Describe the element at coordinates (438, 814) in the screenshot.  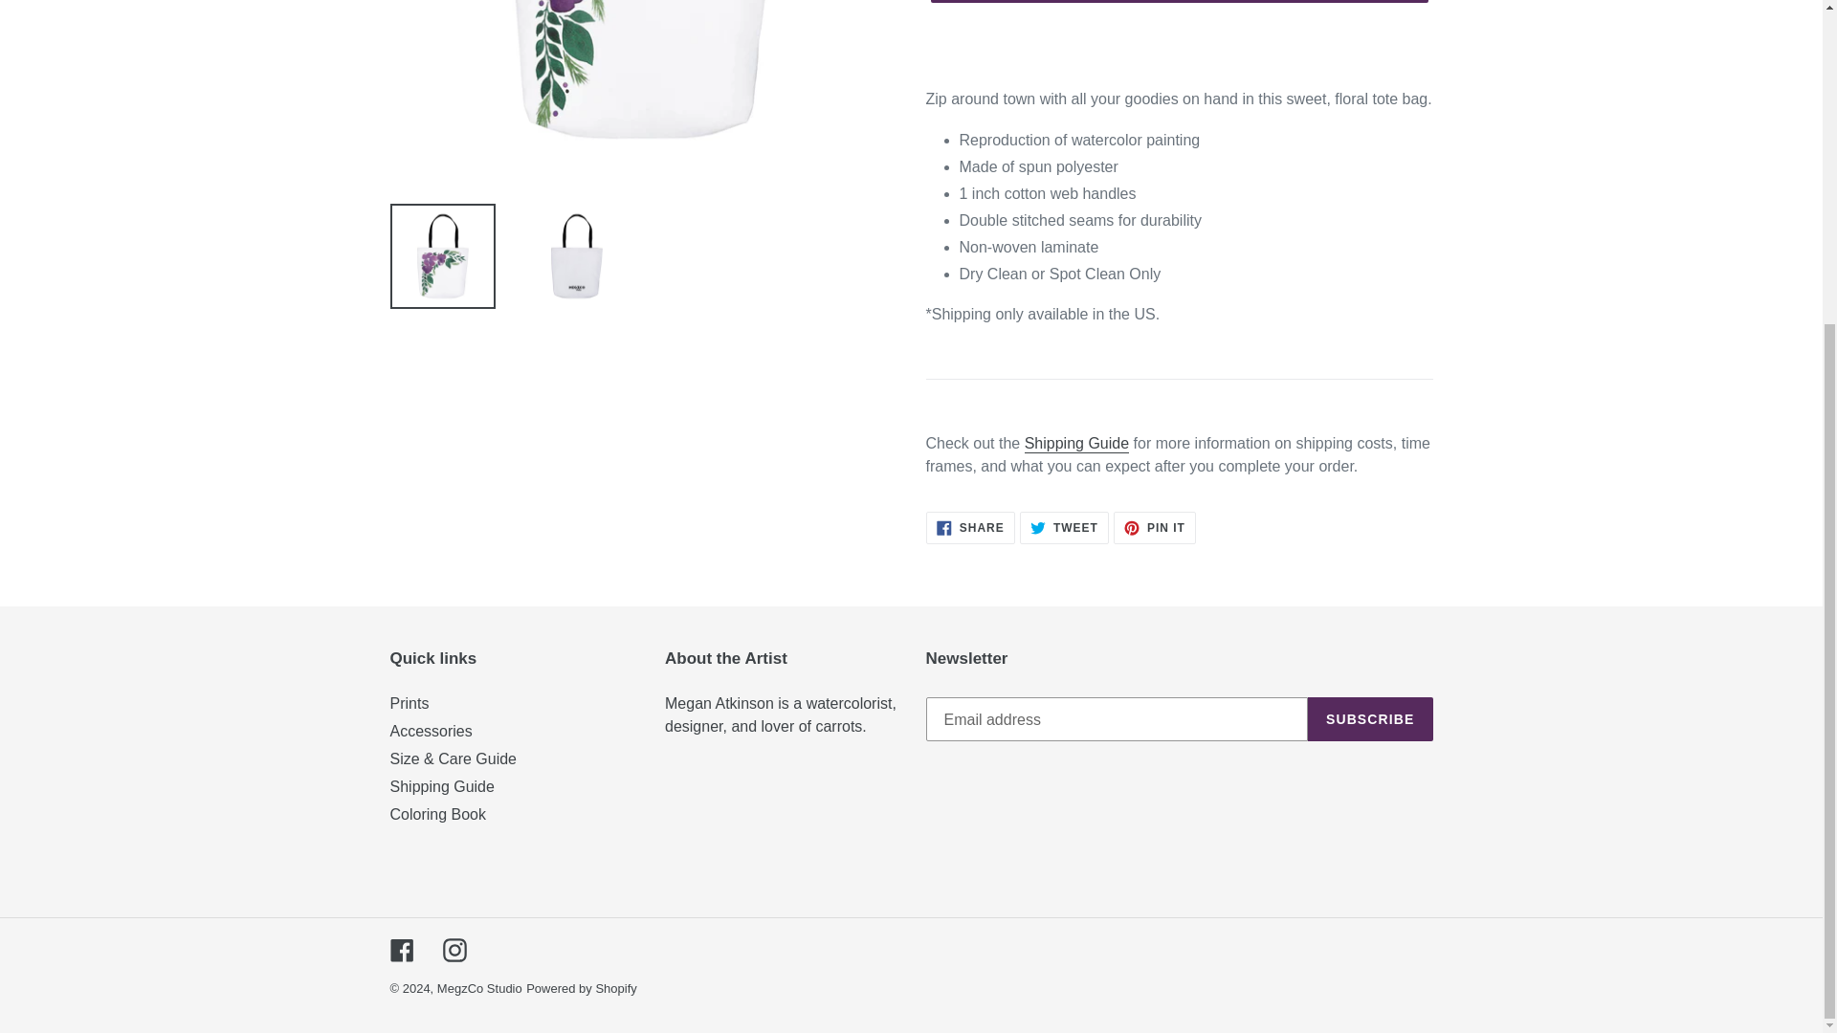
I see `Coloring Book` at that location.